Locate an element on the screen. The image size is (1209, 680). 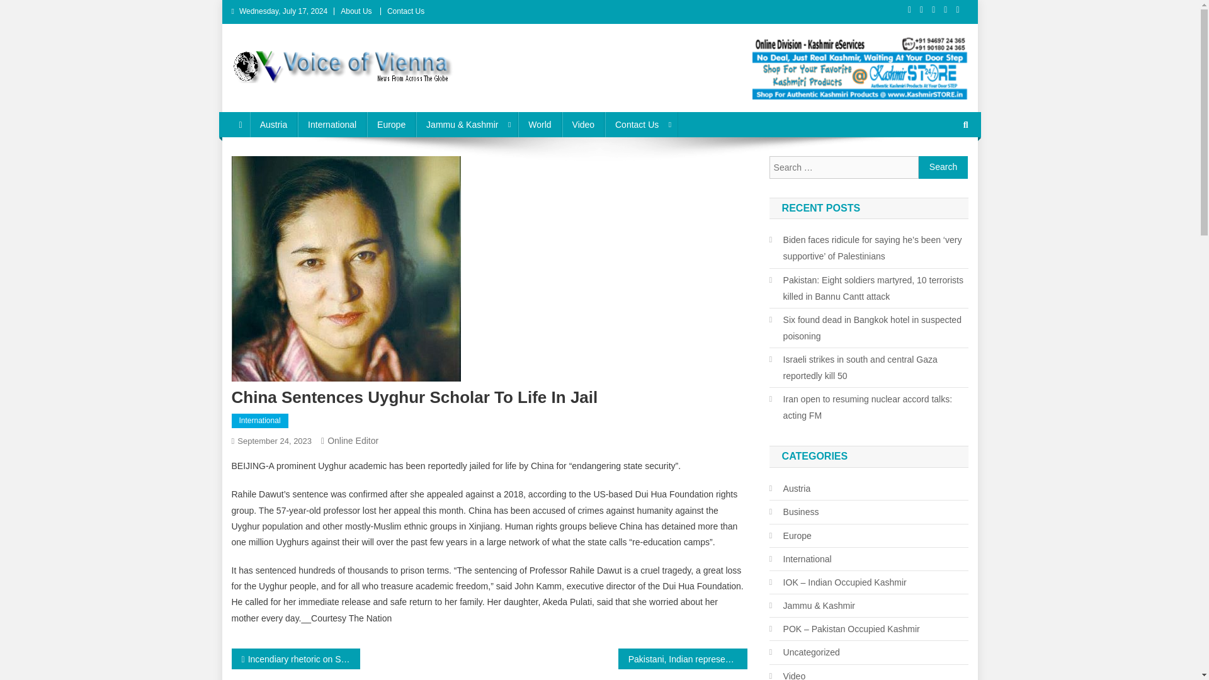
About Us is located at coordinates (356, 11).